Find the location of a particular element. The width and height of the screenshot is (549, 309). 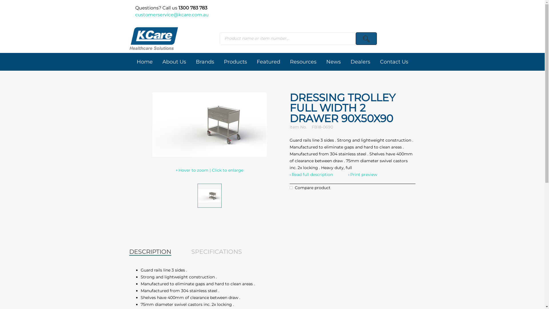

Featured is located at coordinates (268, 62).